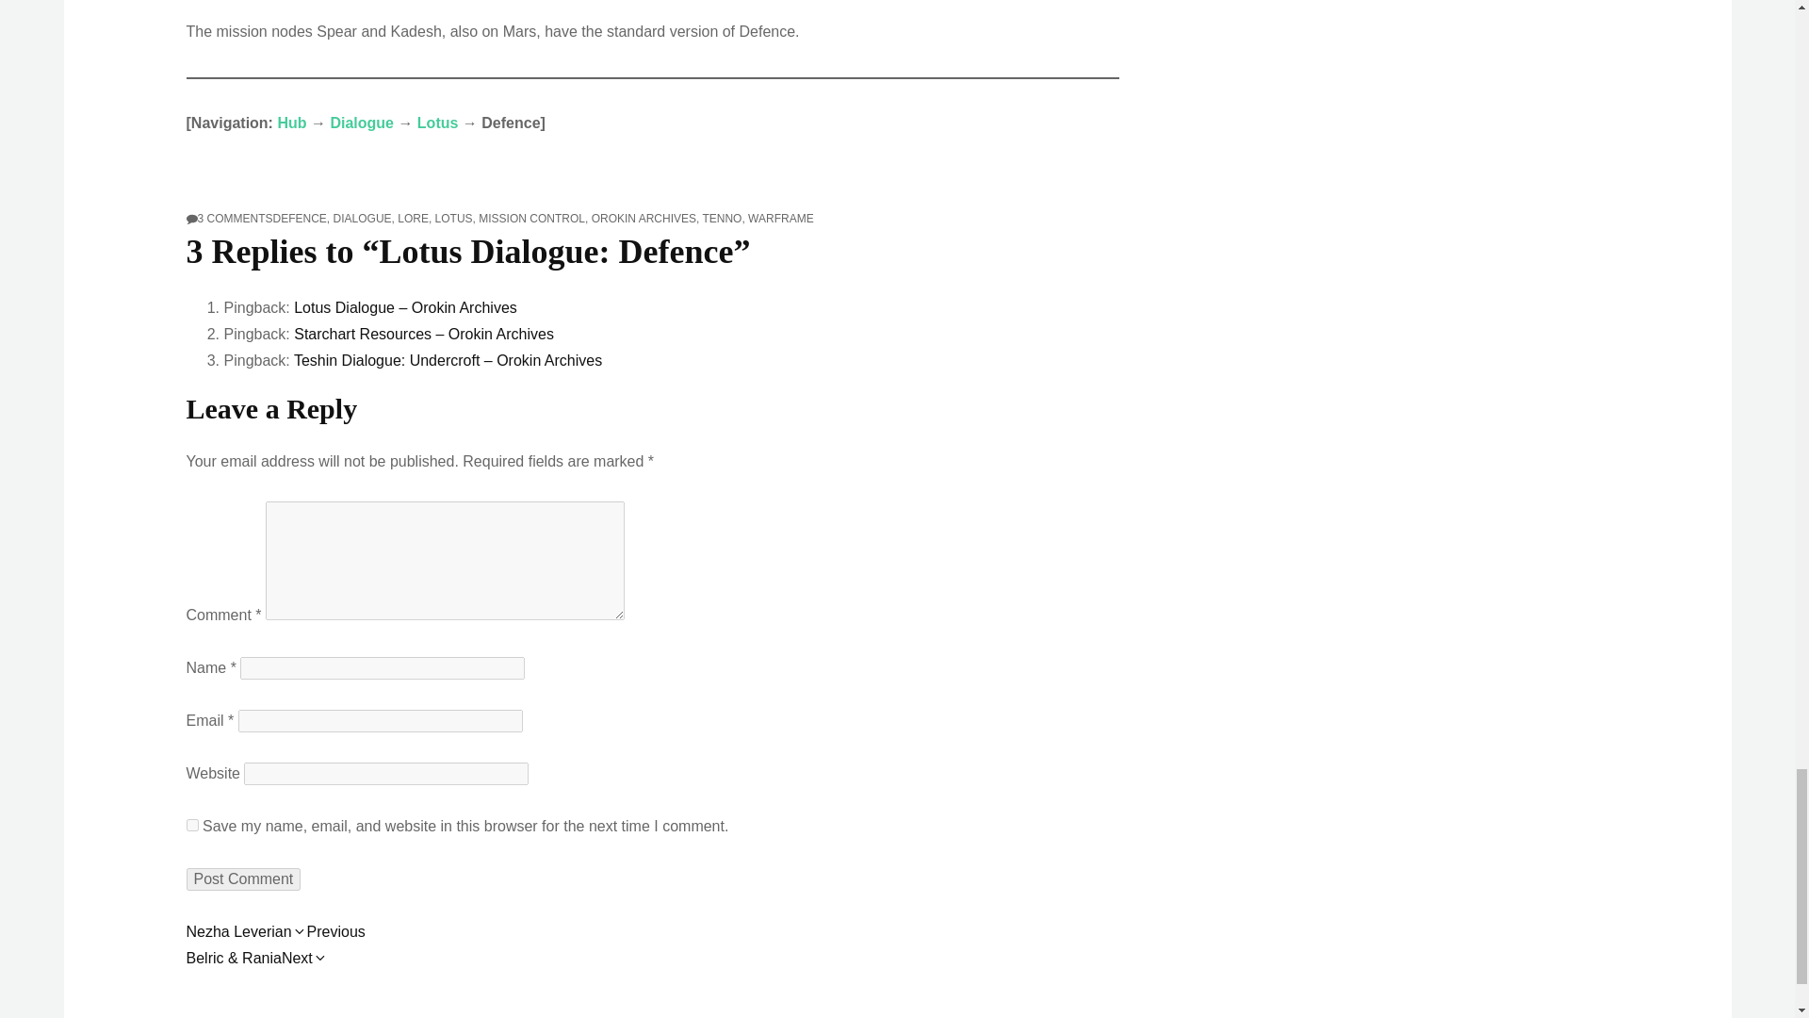 The height and width of the screenshot is (1018, 1809). I want to click on Lotus, so click(362, 123).